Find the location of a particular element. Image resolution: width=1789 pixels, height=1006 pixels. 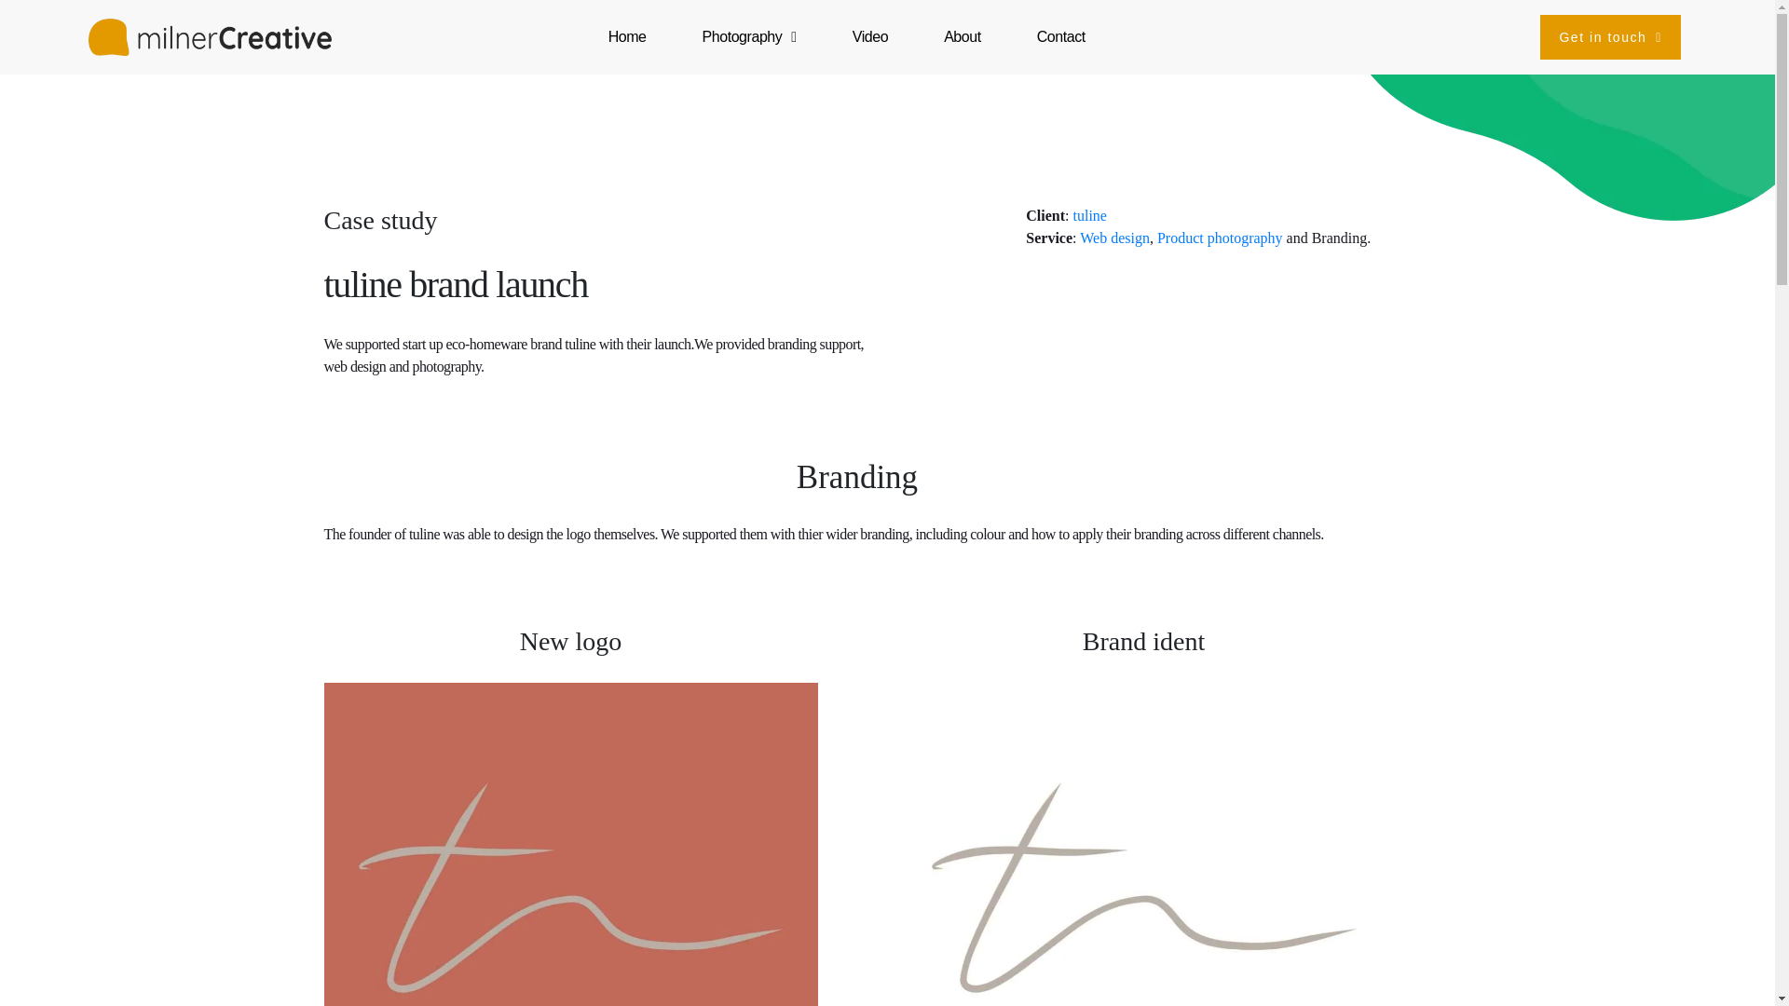

Home is located at coordinates (628, 37).